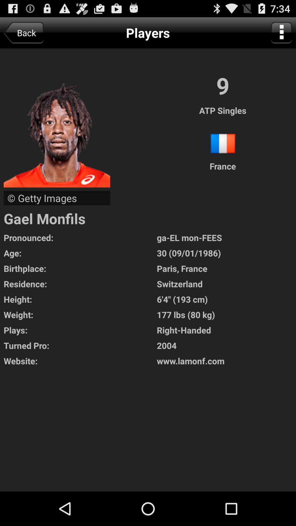 Image resolution: width=296 pixels, height=526 pixels. What do you see at coordinates (226, 268) in the screenshot?
I see `press the paris, france item` at bounding box center [226, 268].